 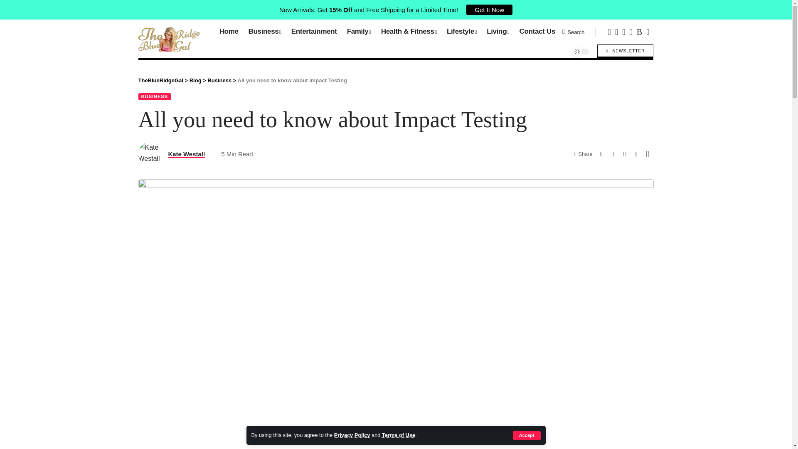 What do you see at coordinates (462, 32) in the screenshot?
I see `Lifestyle` at bounding box center [462, 32].